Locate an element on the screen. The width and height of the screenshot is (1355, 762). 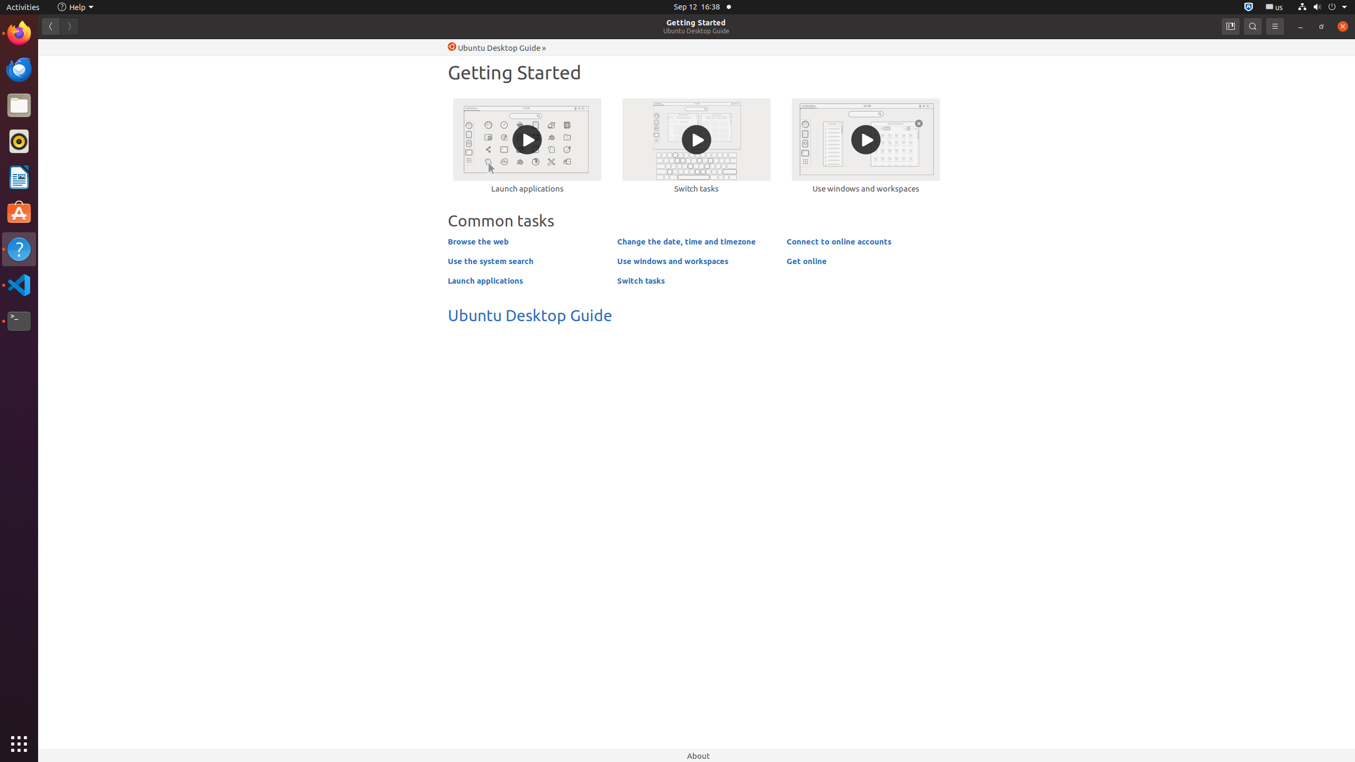
Change the date, time and timezone is located at coordinates (686, 241).